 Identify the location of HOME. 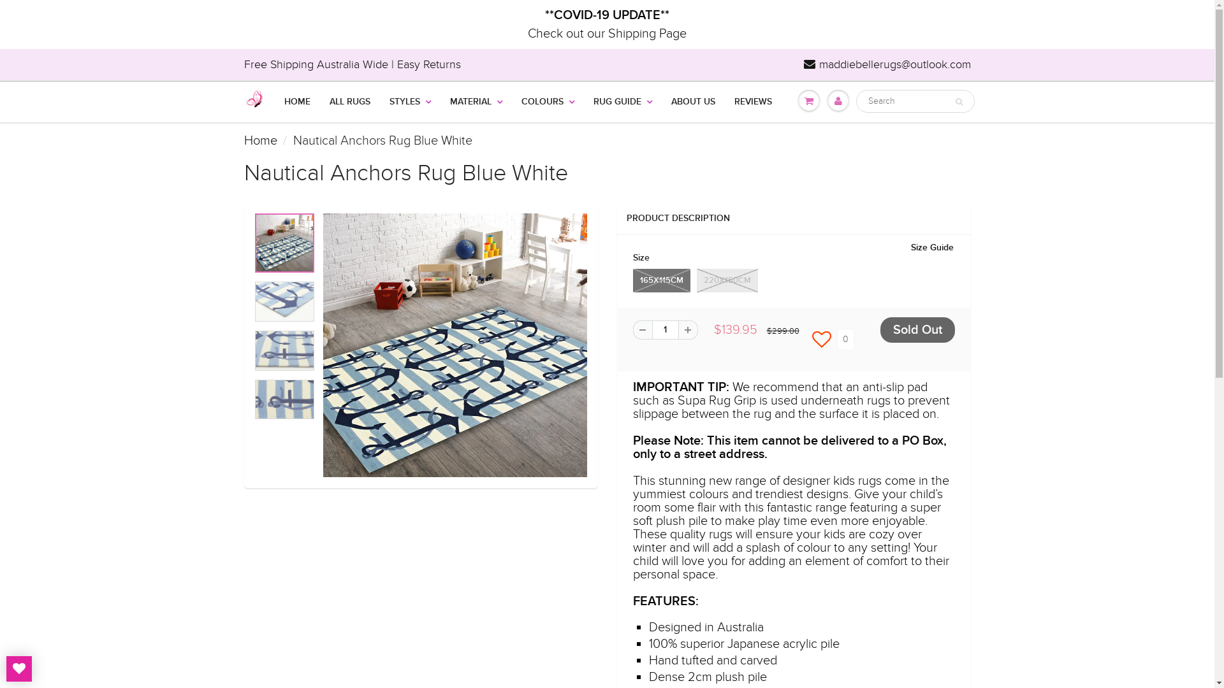
(297, 102).